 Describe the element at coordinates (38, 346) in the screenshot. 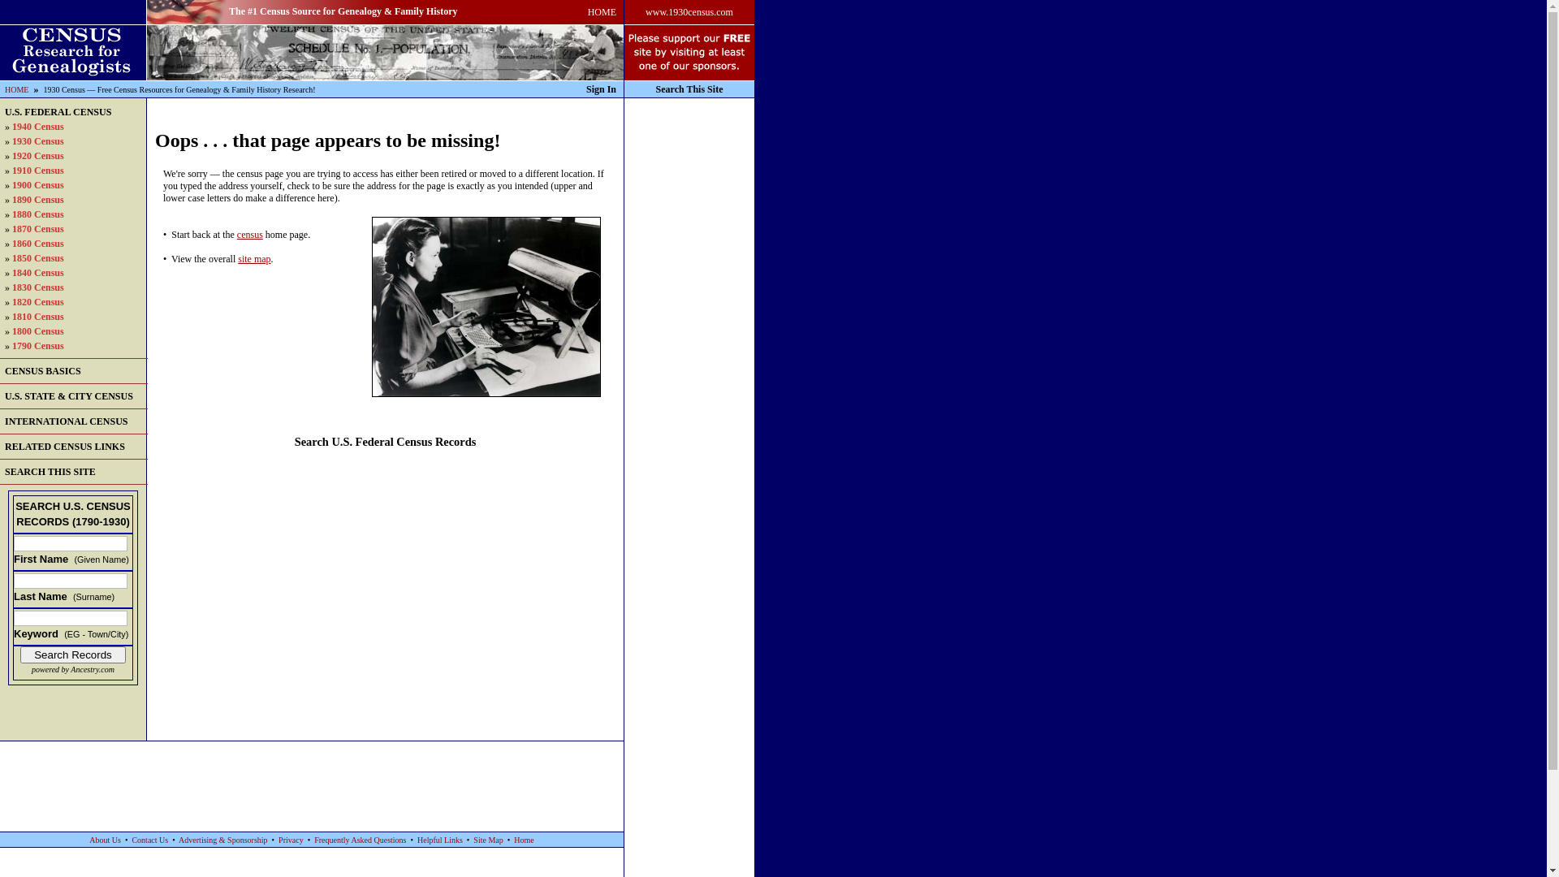

I see `1790 Census` at that location.